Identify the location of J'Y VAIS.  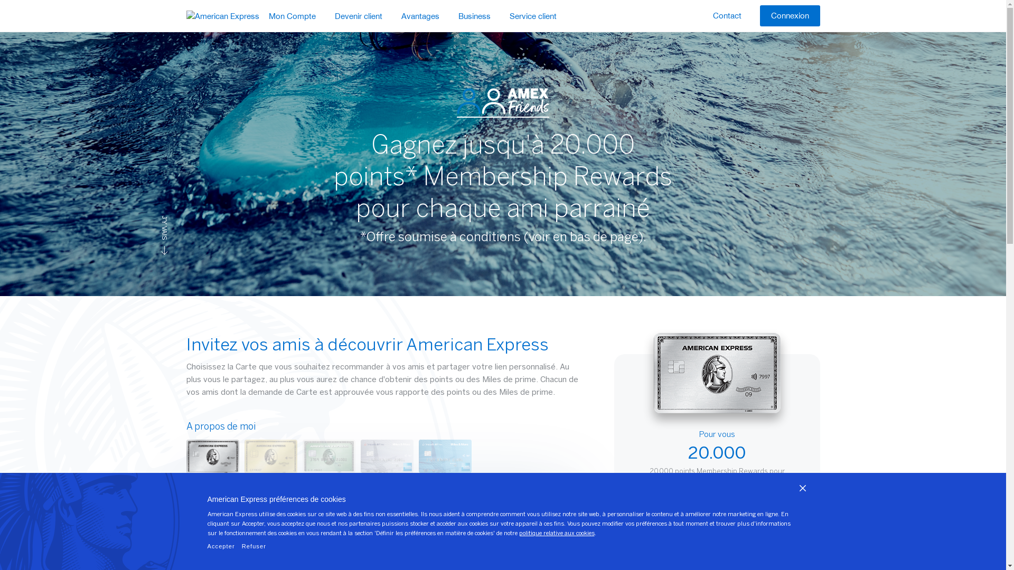
(177, 223).